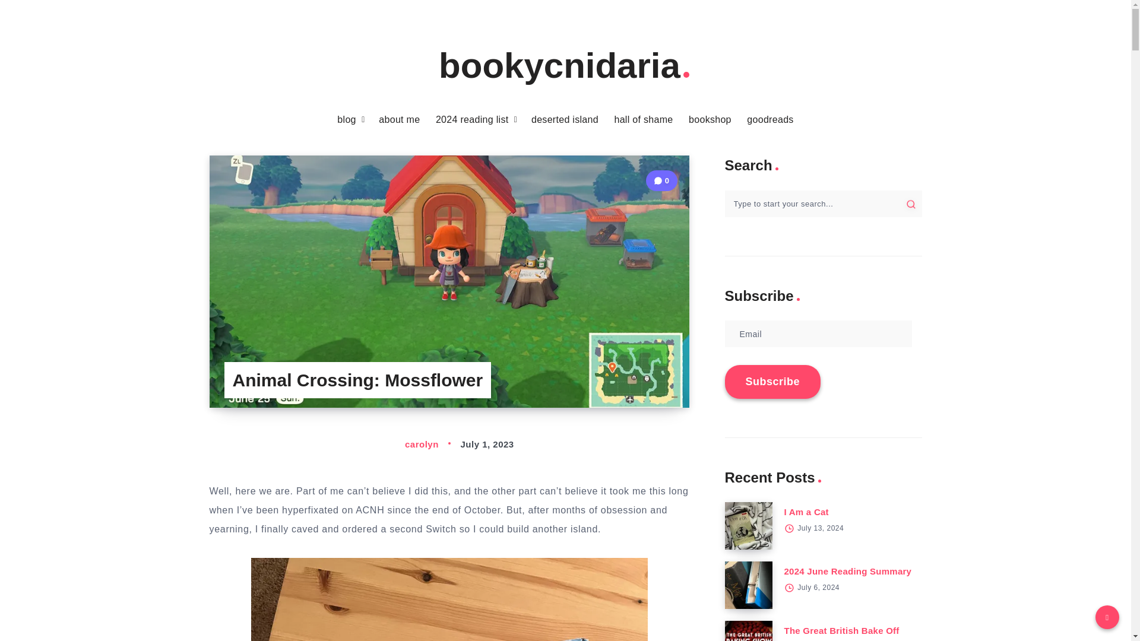 The image size is (1140, 641). Describe the element at coordinates (661, 180) in the screenshot. I see `0 Comments` at that location.